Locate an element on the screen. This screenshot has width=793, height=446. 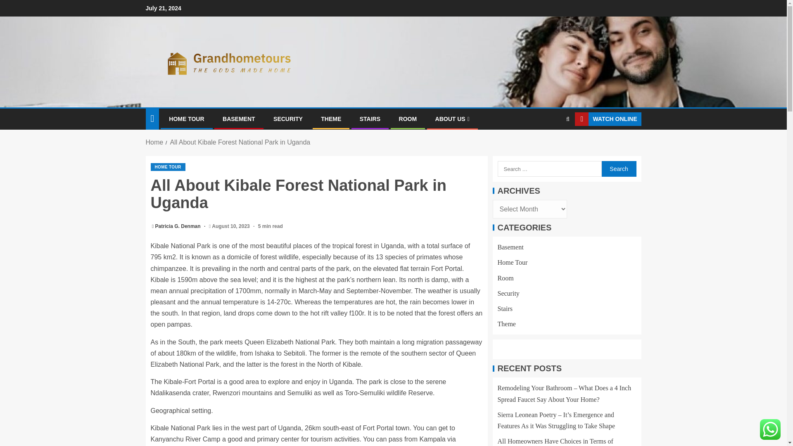
Patricia G. Denman is located at coordinates (178, 226).